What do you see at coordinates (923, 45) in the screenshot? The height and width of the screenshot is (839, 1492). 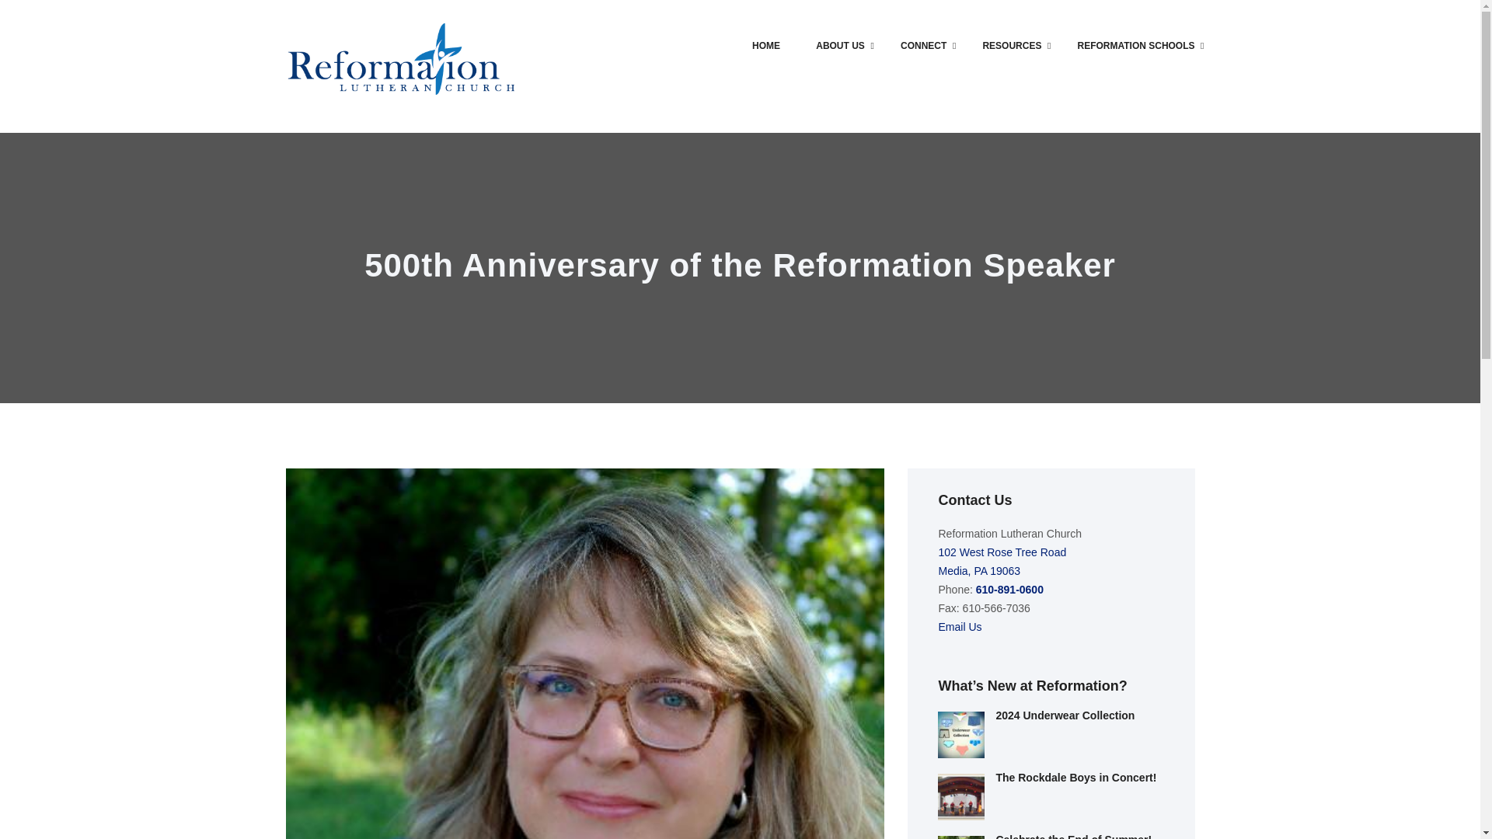 I see `CONNECT` at bounding box center [923, 45].